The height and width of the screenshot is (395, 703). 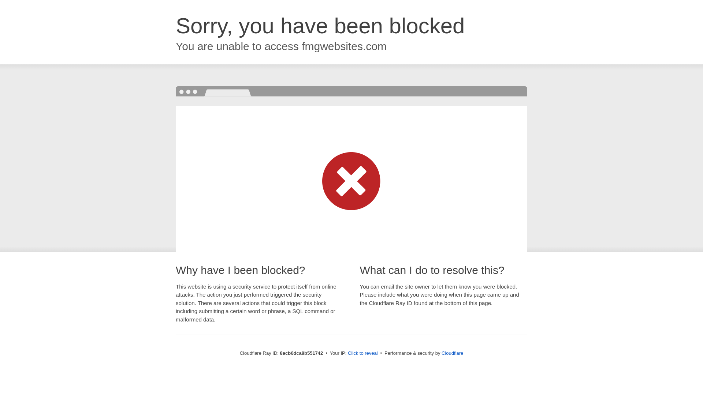 I want to click on Click to reveal, so click(x=363, y=353).